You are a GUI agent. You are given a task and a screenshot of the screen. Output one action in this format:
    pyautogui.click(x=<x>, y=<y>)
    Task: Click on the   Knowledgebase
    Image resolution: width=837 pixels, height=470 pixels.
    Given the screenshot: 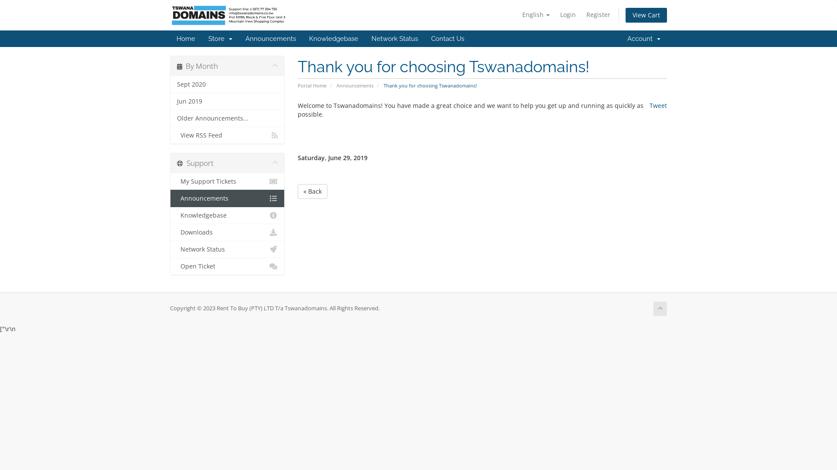 What is the action you would take?
    pyautogui.click(x=228, y=215)
    